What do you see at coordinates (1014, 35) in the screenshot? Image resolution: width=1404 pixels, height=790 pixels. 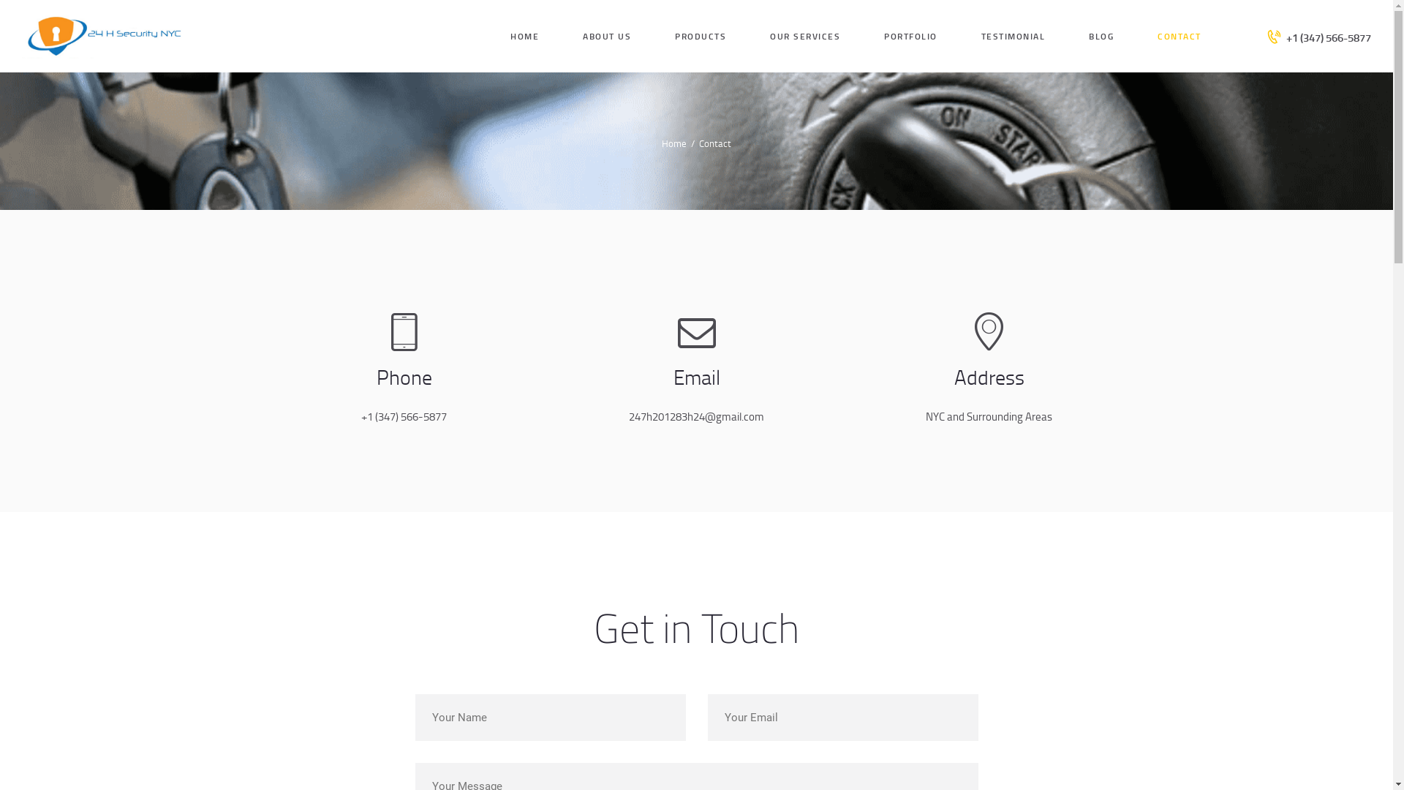 I see `TESTIMONIAL` at bounding box center [1014, 35].